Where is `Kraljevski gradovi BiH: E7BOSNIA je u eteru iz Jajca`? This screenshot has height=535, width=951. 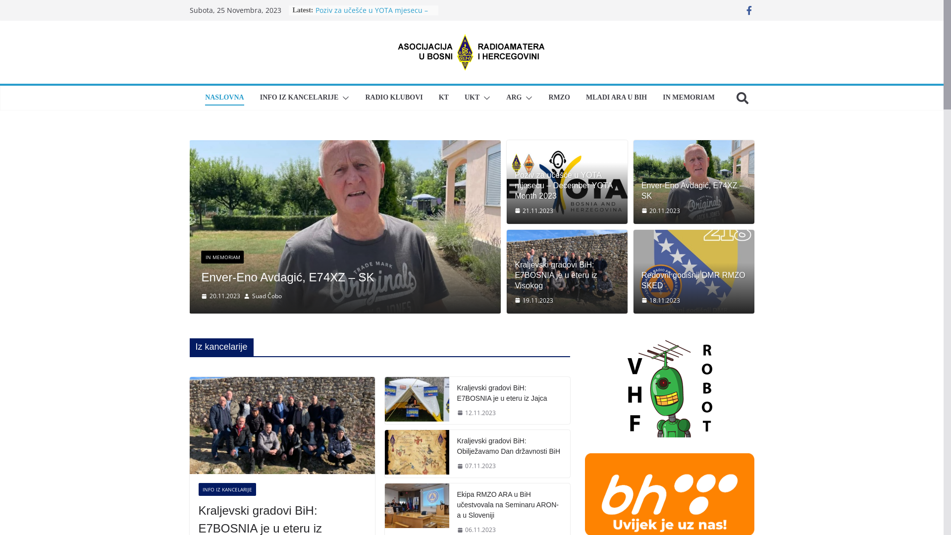 Kraljevski gradovi BiH: E7BOSNIA je u eteru iz Jajca is located at coordinates (417, 399).